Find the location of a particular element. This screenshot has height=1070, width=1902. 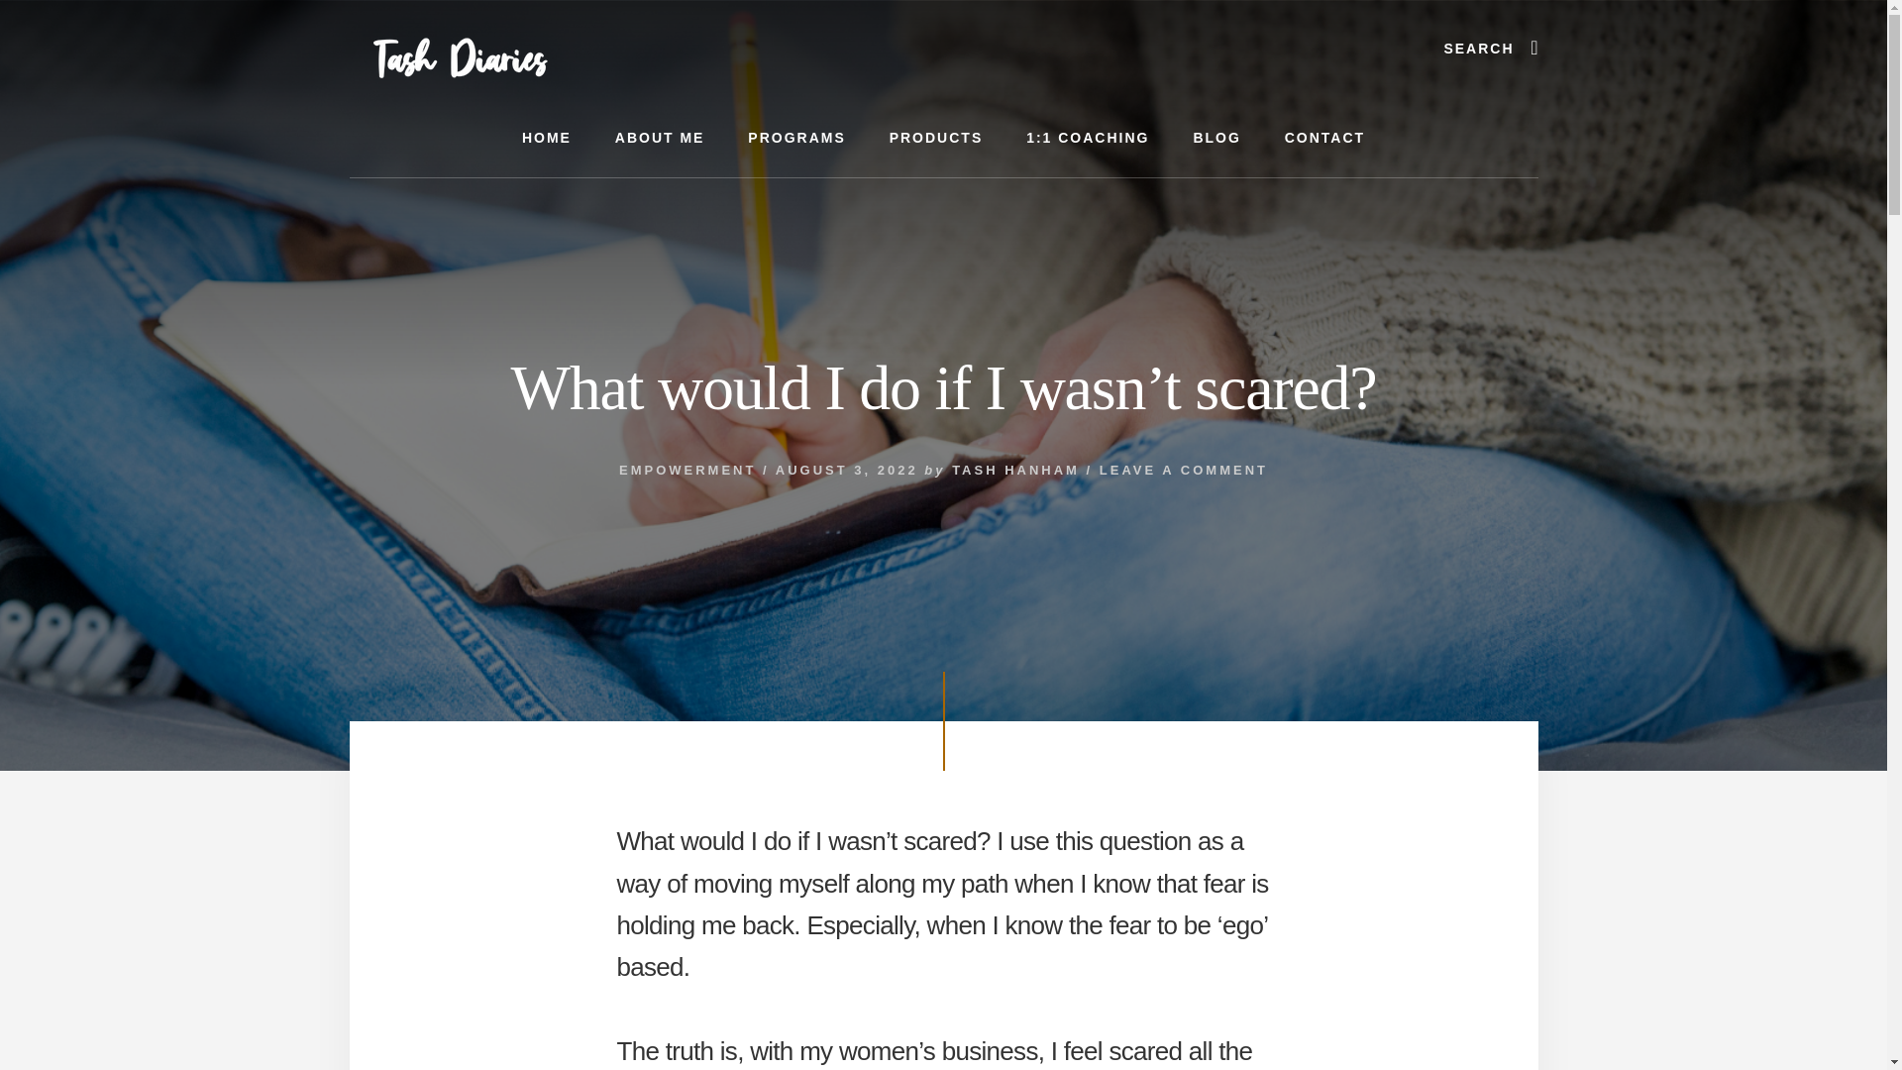

PROGRAMS is located at coordinates (796, 139).